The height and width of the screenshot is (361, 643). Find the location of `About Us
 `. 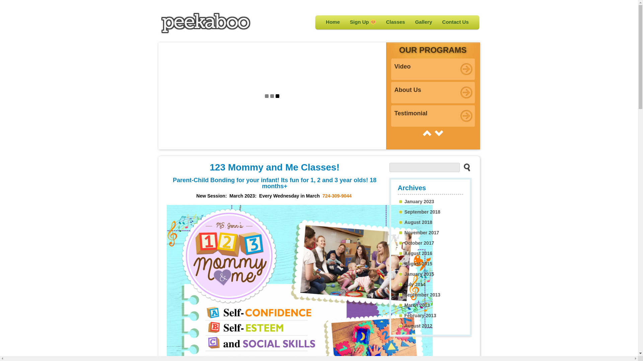

About Us
  is located at coordinates (433, 93).